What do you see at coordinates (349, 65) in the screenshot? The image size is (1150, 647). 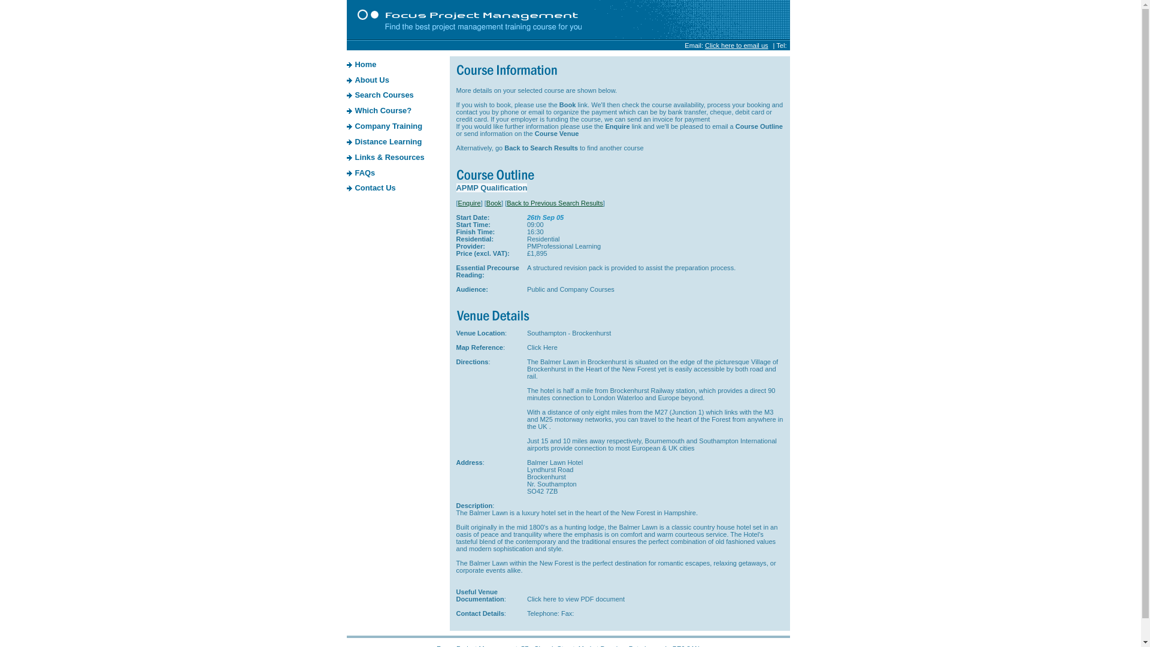 I see `Home""` at bounding box center [349, 65].